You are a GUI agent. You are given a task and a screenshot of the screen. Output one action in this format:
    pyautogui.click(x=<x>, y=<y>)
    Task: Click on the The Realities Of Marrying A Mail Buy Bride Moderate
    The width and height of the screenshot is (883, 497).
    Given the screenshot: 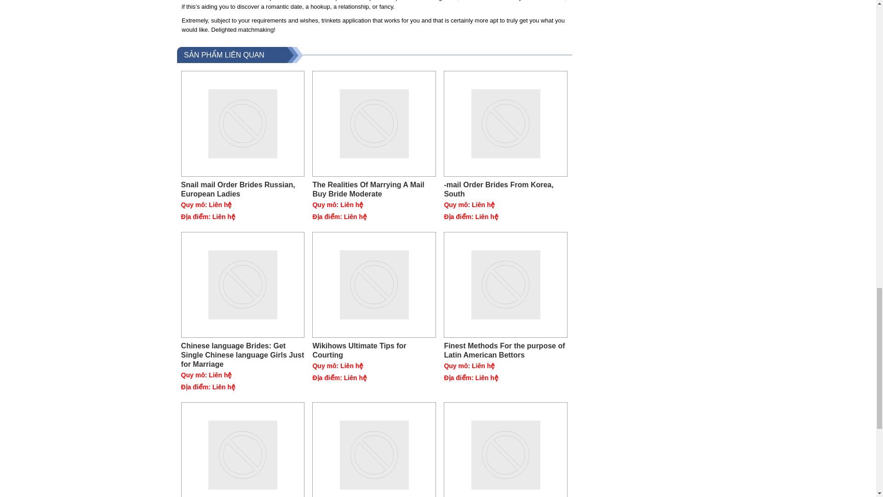 What is the action you would take?
    pyautogui.click(x=374, y=124)
    